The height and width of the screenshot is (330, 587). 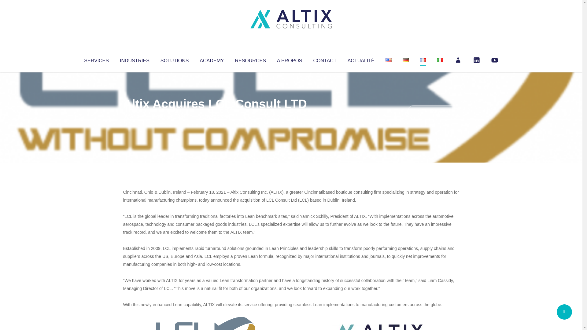 I want to click on RESOURCES, so click(x=250, y=59).